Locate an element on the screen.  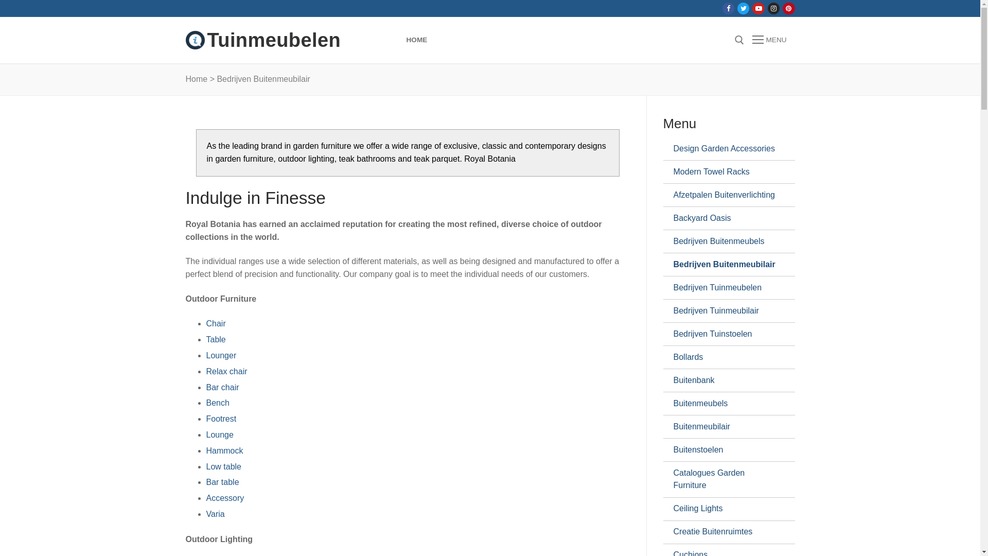
Doorgaan naar inhoud is located at coordinates (0, 0).